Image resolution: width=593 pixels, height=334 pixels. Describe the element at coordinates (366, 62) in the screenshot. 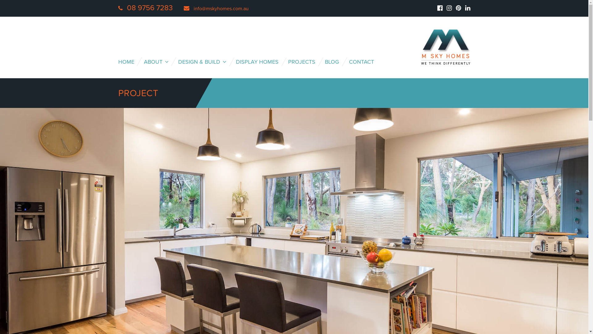

I see `CONTACT` at that location.